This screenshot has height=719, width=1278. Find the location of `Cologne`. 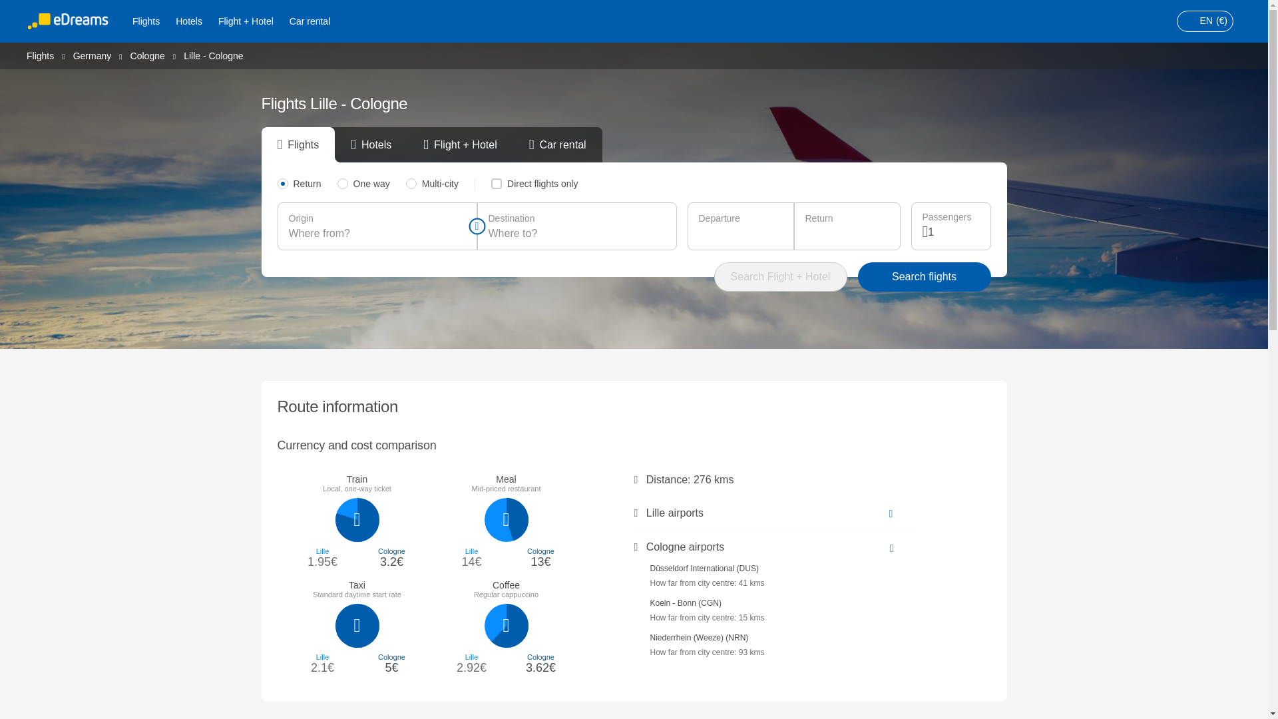

Cologne is located at coordinates (147, 55).